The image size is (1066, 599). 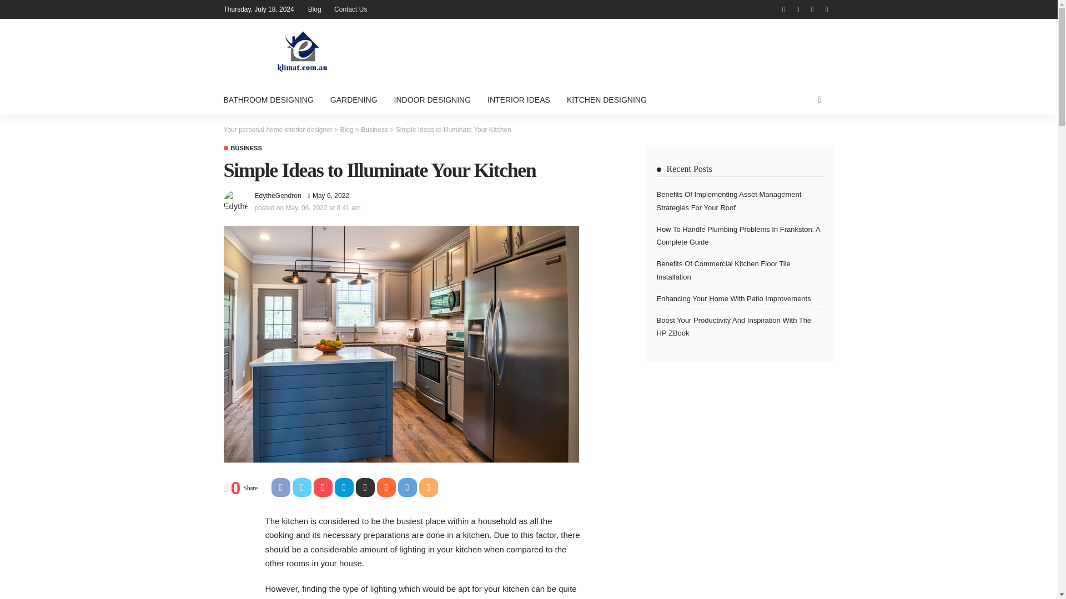 What do you see at coordinates (374, 129) in the screenshot?
I see `Go to the Business Category archives.` at bounding box center [374, 129].